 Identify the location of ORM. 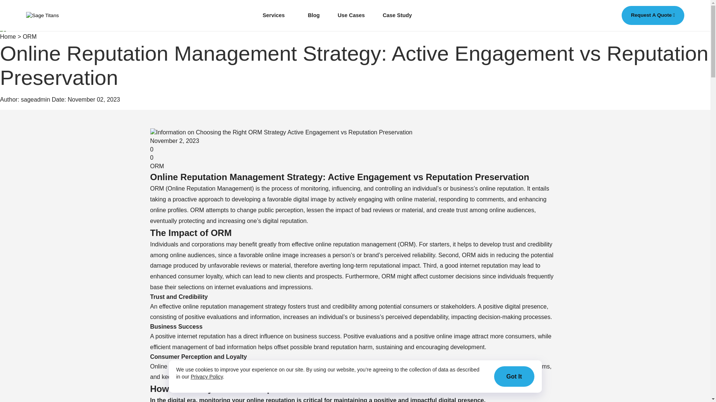
(29, 36).